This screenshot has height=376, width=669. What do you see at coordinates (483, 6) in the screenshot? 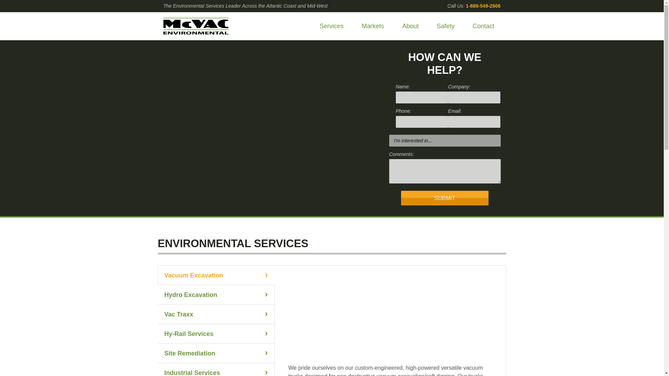
I see `1-888-549-2606` at bounding box center [483, 6].